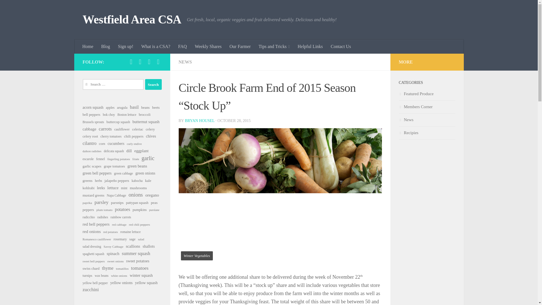  I want to click on Posts by Bryan Housel, so click(200, 121).